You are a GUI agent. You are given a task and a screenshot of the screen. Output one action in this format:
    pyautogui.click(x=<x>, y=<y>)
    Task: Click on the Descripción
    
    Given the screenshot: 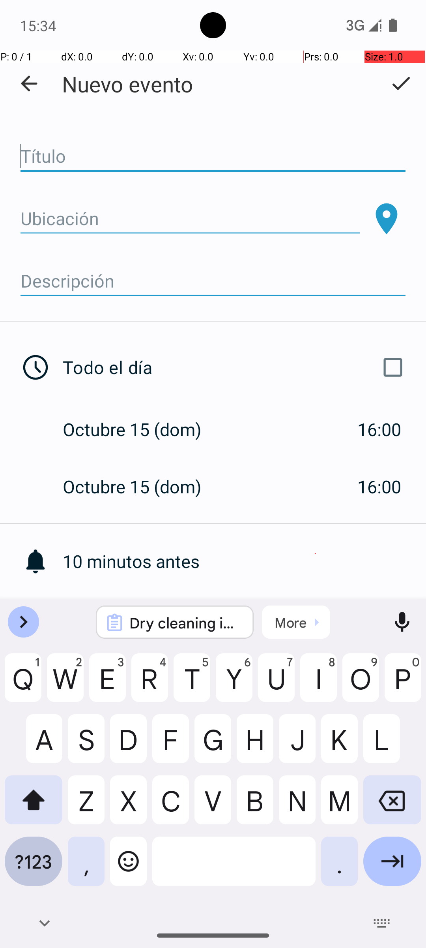 What is the action you would take?
    pyautogui.click(x=213, y=281)
    